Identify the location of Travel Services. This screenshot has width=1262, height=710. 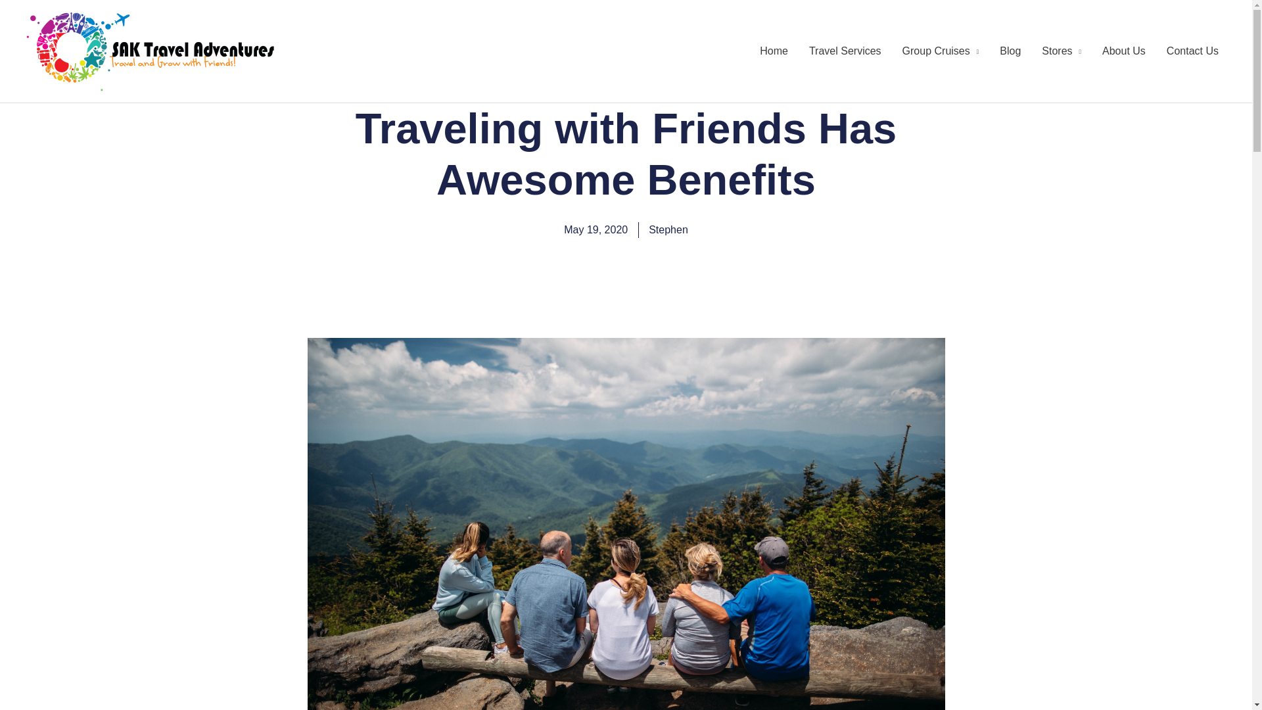
(845, 51).